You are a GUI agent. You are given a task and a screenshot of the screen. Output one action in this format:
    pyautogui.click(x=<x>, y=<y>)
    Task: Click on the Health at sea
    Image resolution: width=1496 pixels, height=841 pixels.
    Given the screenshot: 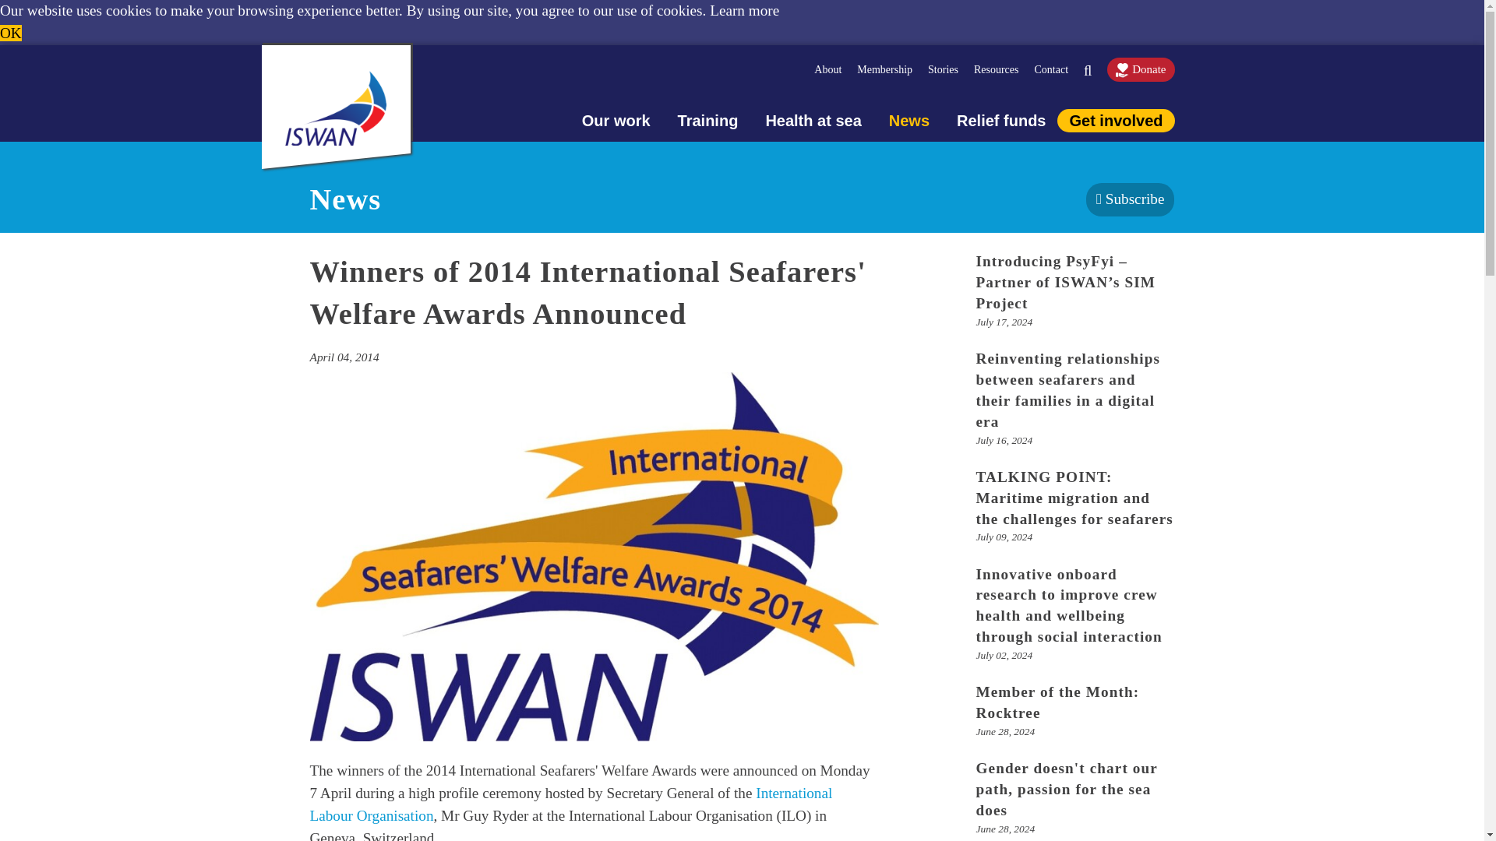 What is the action you would take?
    pyautogui.click(x=799, y=120)
    